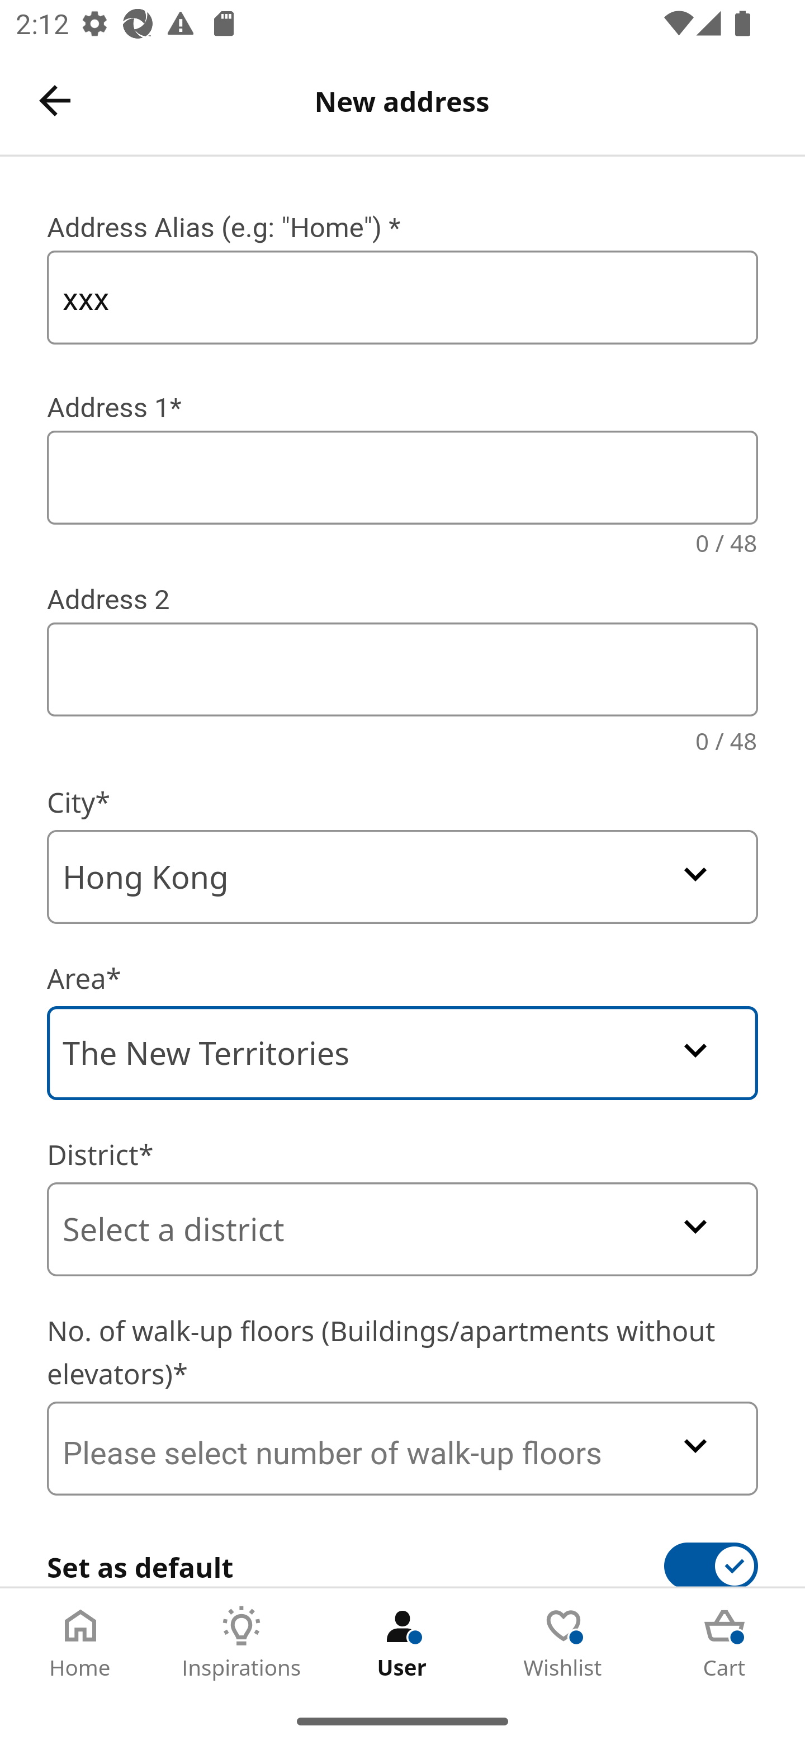 The height and width of the screenshot is (1745, 805). What do you see at coordinates (241, 1643) in the screenshot?
I see `Inspirations
Tab 2 of 5` at bounding box center [241, 1643].